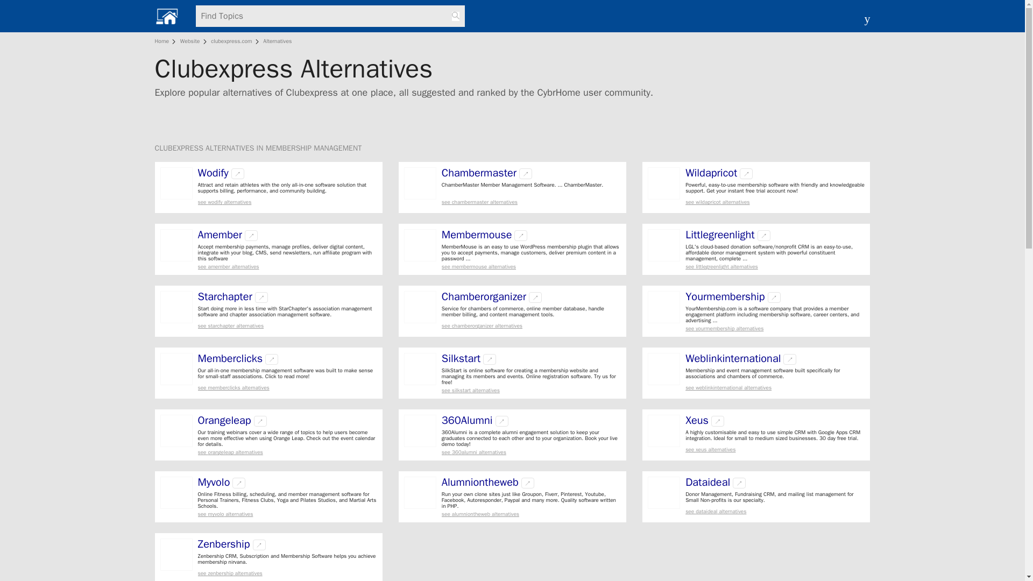 This screenshot has height=581, width=1033. What do you see at coordinates (775, 202) in the screenshot?
I see `see wildapricot alternatives` at bounding box center [775, 202].